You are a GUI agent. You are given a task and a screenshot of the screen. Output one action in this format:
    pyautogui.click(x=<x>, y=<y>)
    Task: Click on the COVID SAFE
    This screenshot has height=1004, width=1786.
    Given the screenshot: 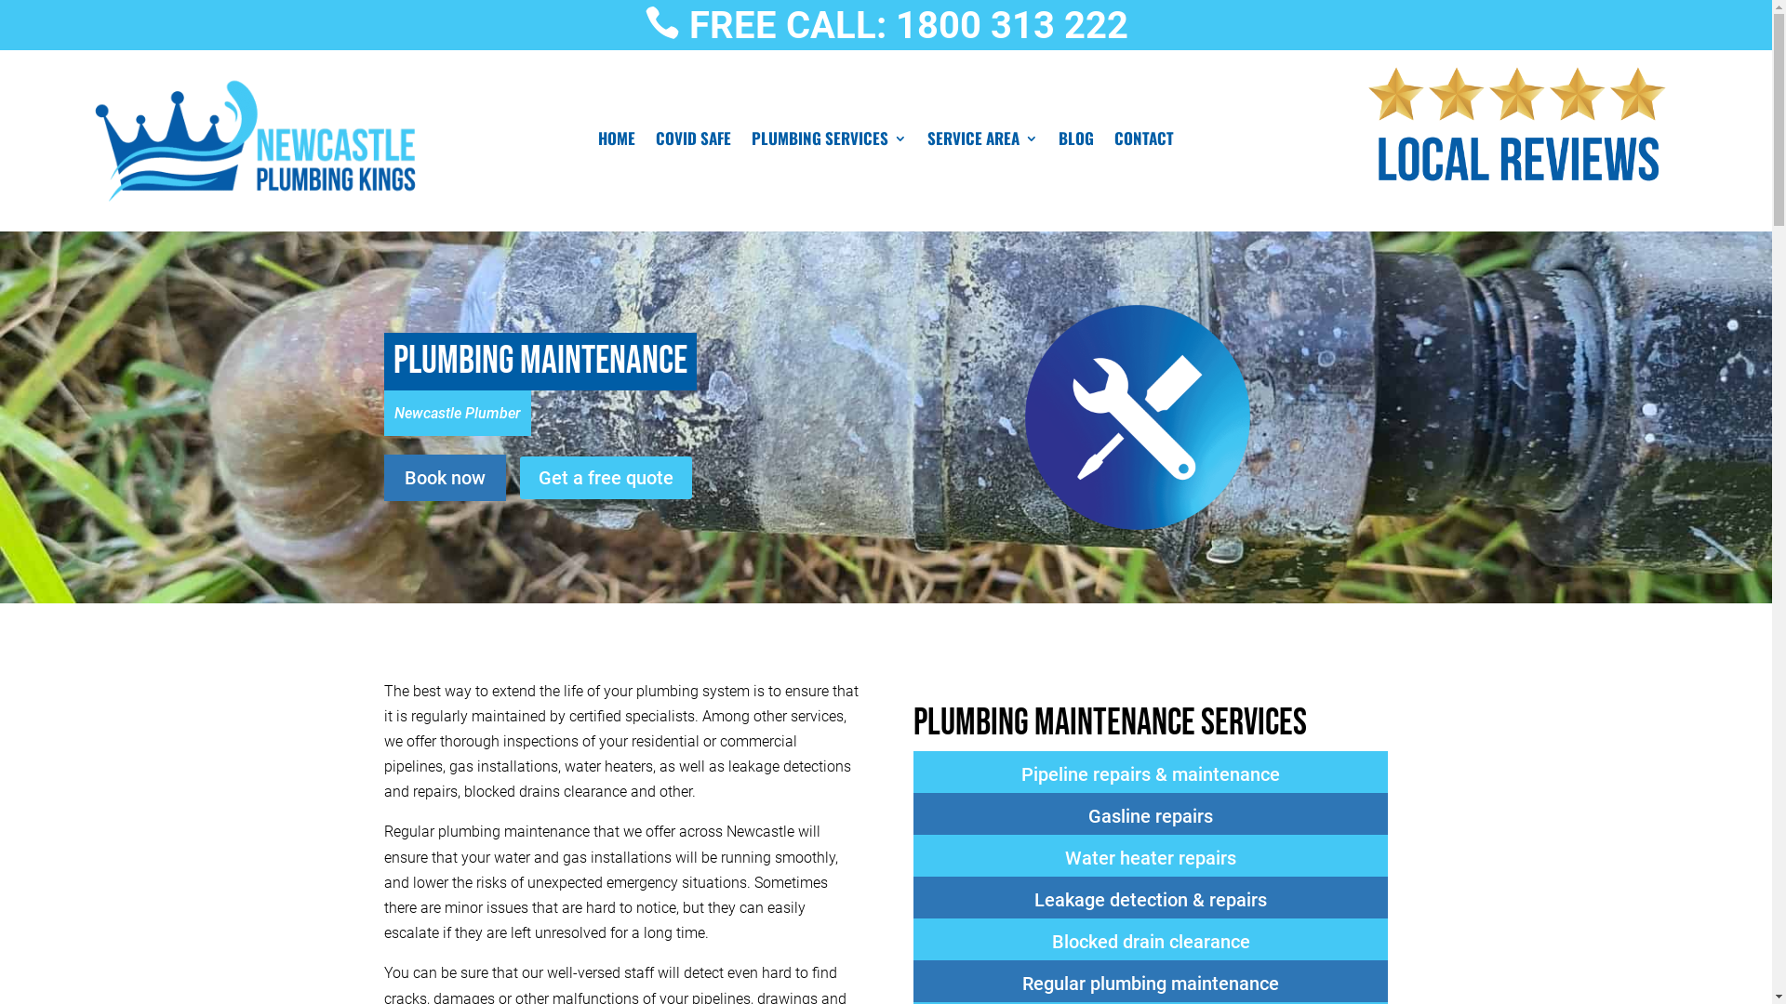 What is the action you would take?
    pyautogui.click(x=694, y=142)
    